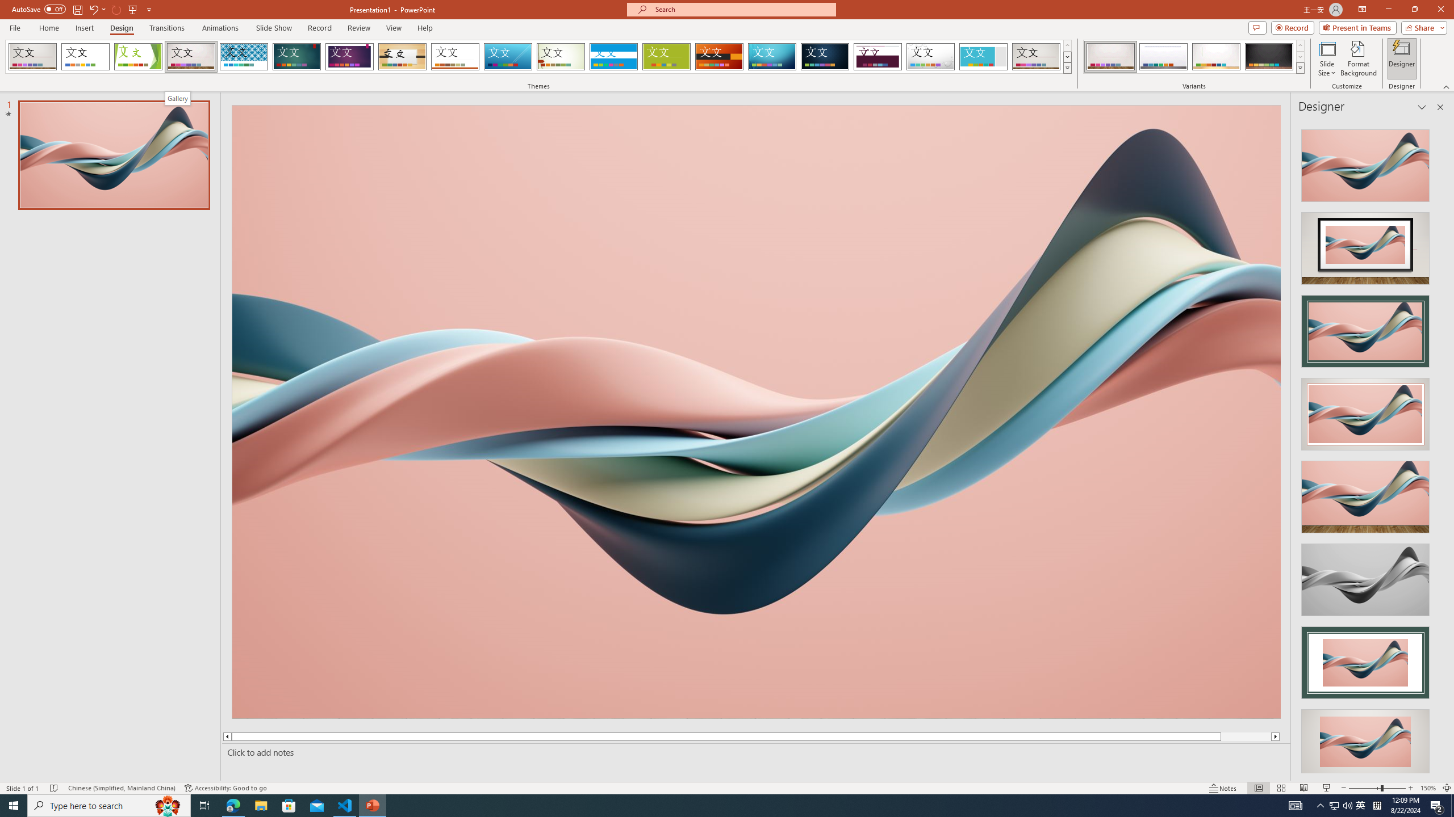  I want to click on AutomationID: SlideThemesGallery, so click(538, 57).